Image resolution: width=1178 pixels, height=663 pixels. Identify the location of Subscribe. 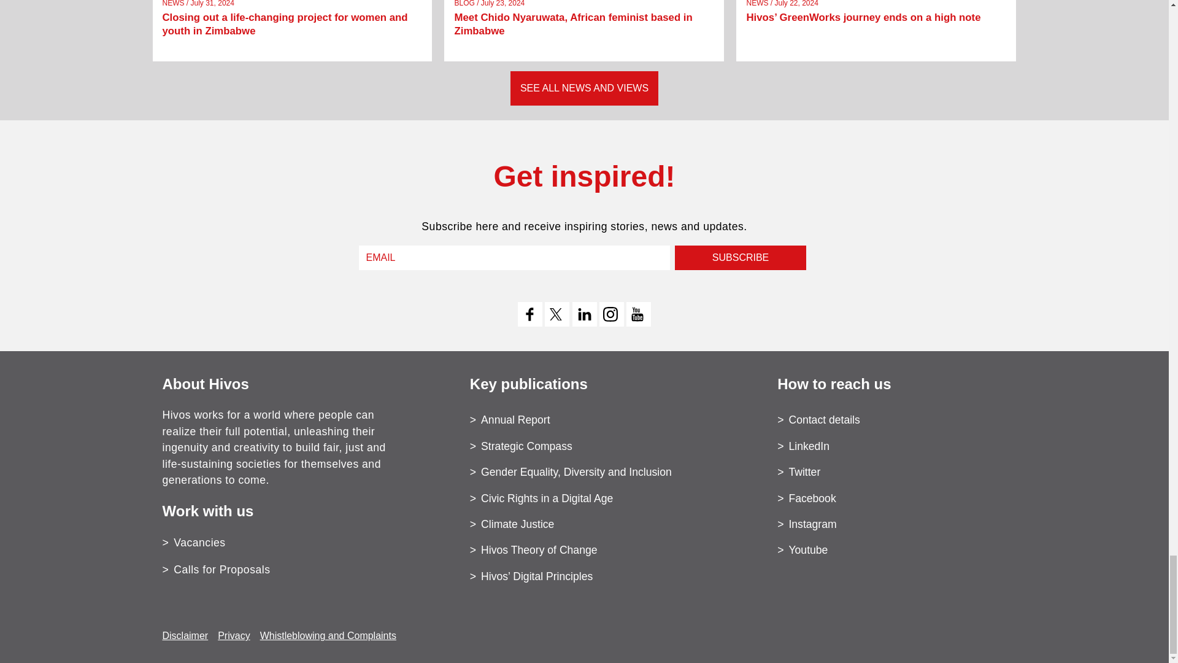
(740, 257).